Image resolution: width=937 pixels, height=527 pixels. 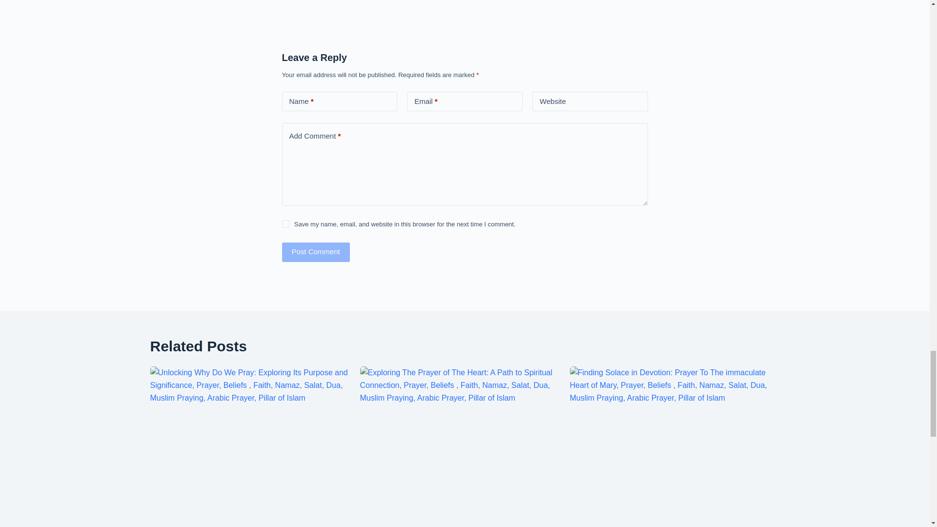 What do you see at coordinates (285, 223) in the screenshot?
I see `yes` at bounding box center [285, 223].